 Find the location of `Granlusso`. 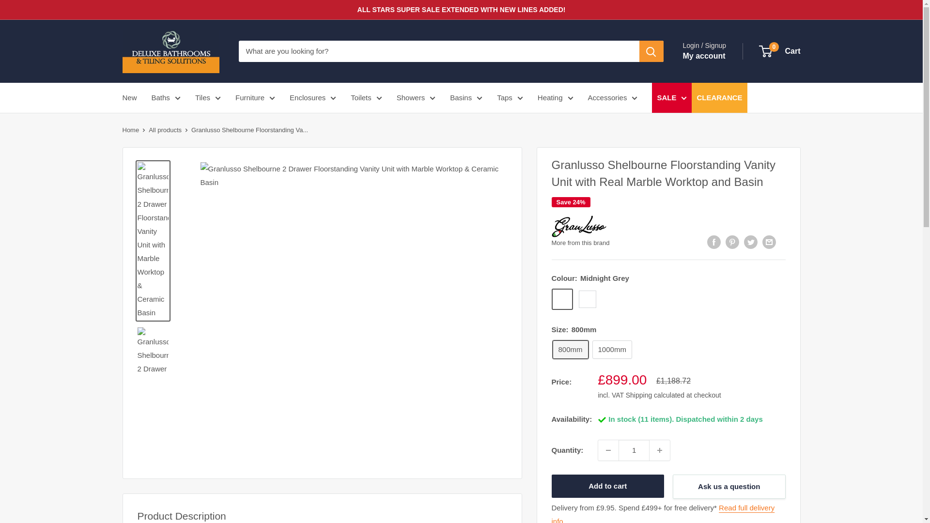

Granlusso is located at coordinates (585, 226).